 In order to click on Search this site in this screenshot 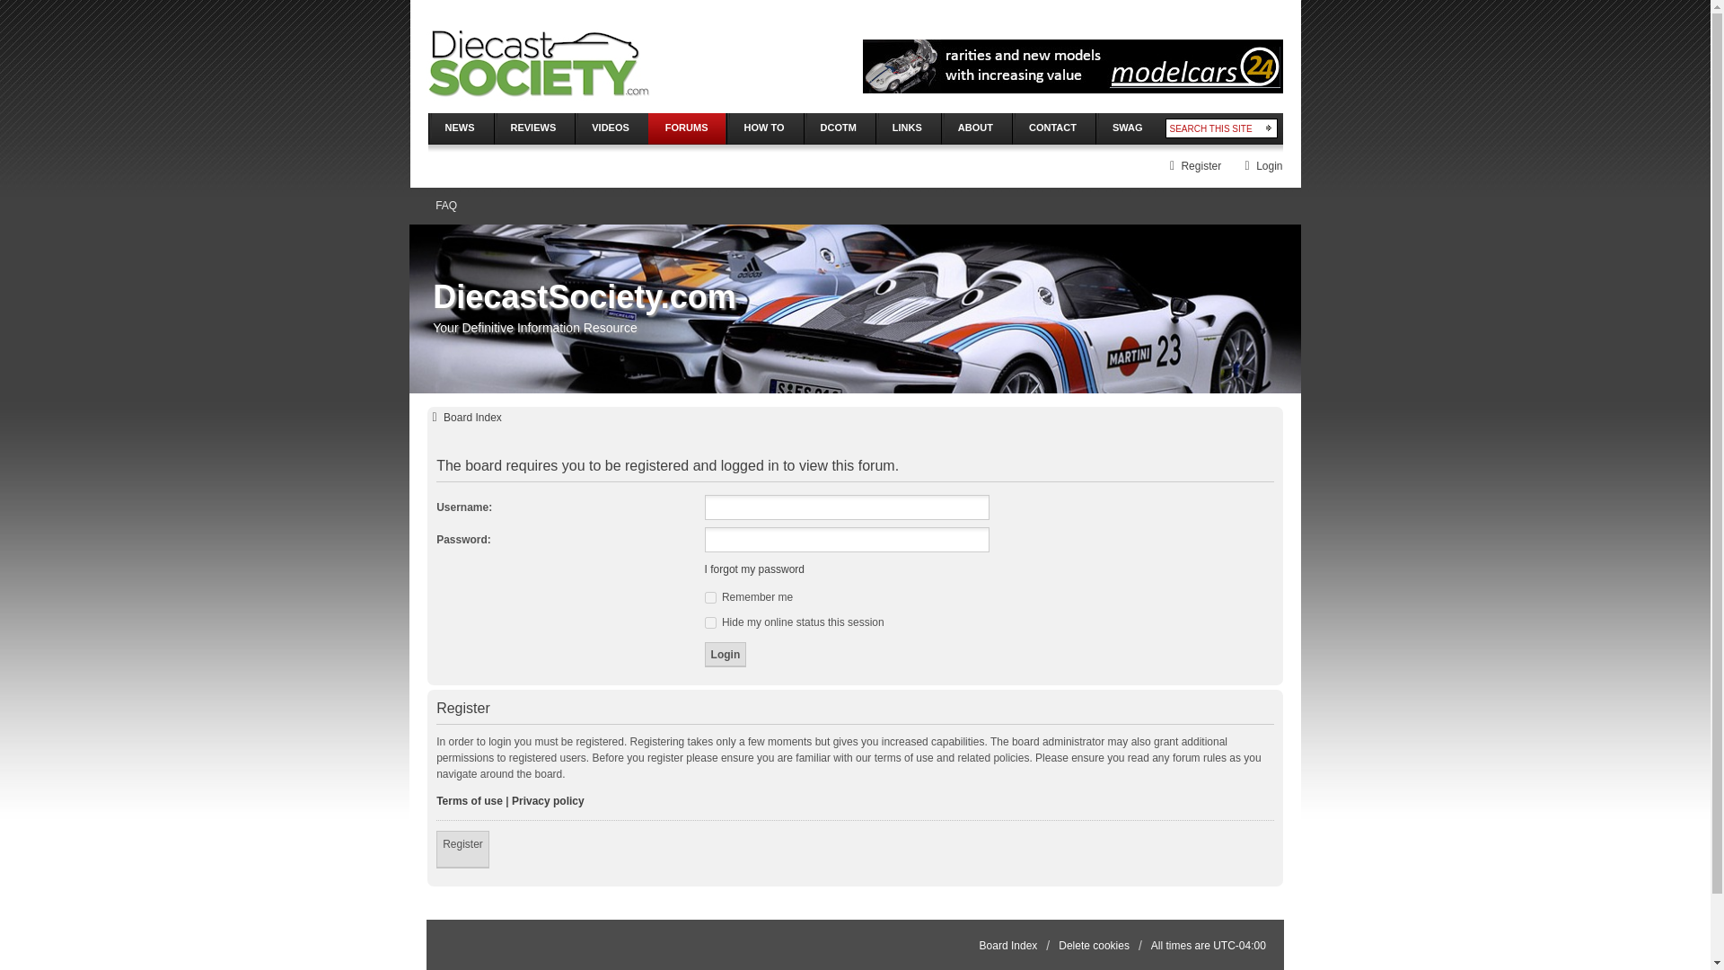, I will do `click(1212, 128)`.